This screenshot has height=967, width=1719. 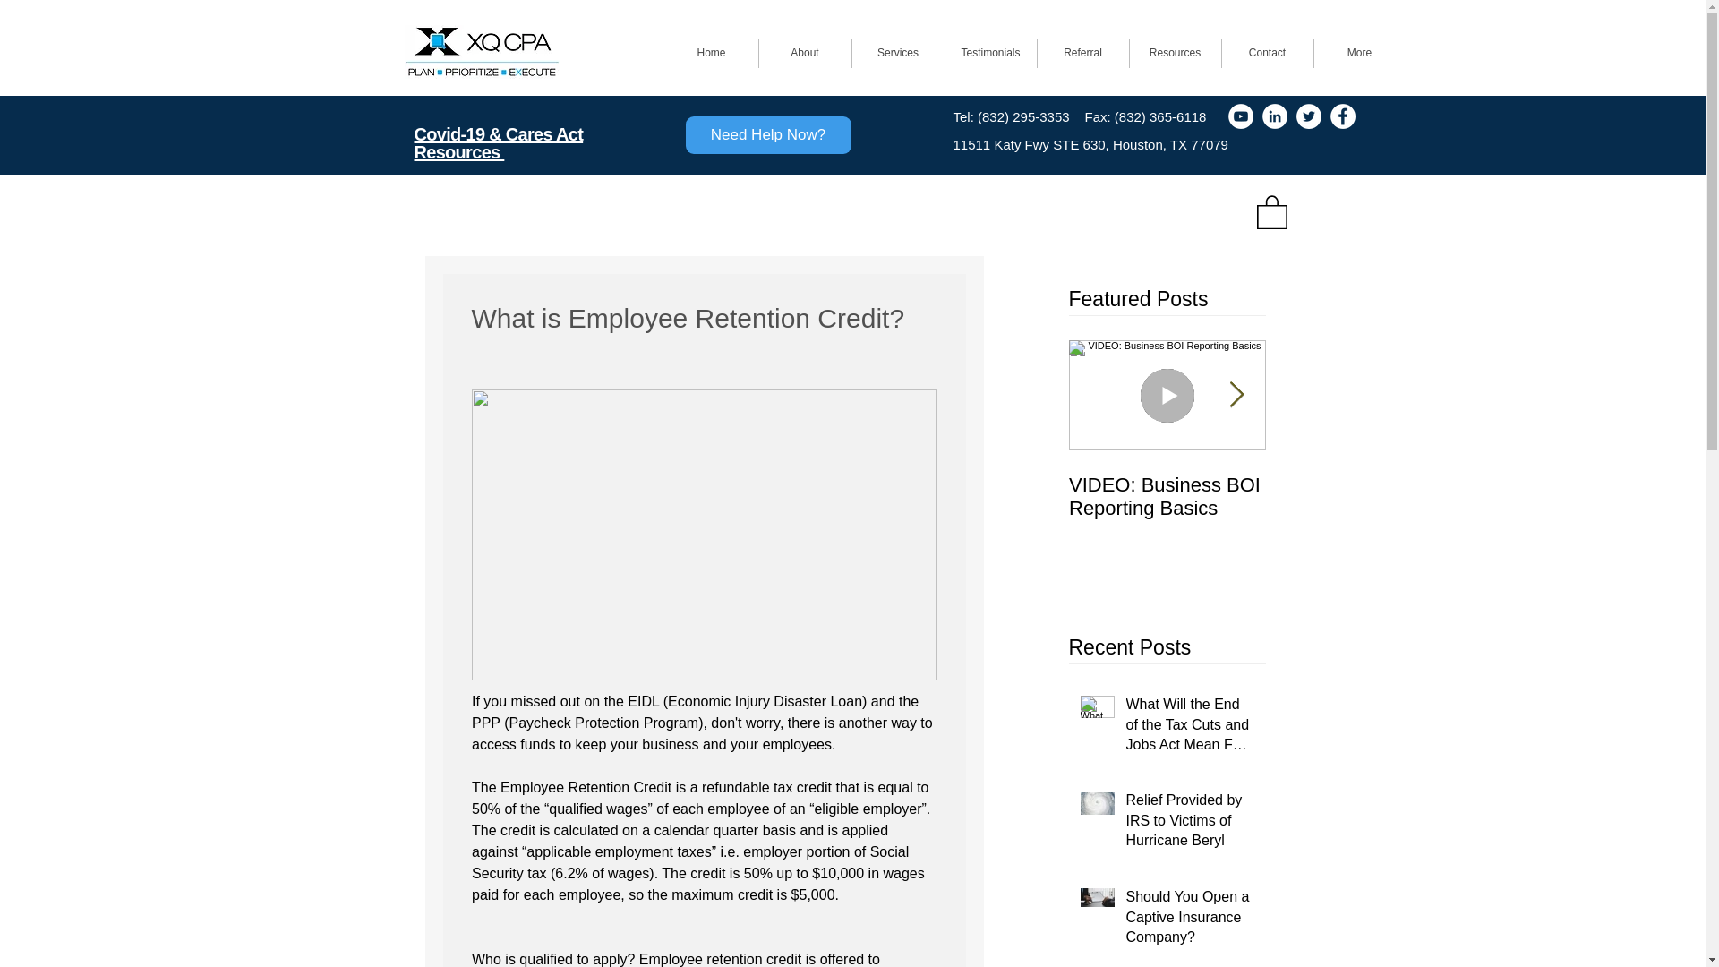 What do you see at coordinates (1082, 53) in the screenshot?
I see `Referral` at bounding box center [1082, 53].